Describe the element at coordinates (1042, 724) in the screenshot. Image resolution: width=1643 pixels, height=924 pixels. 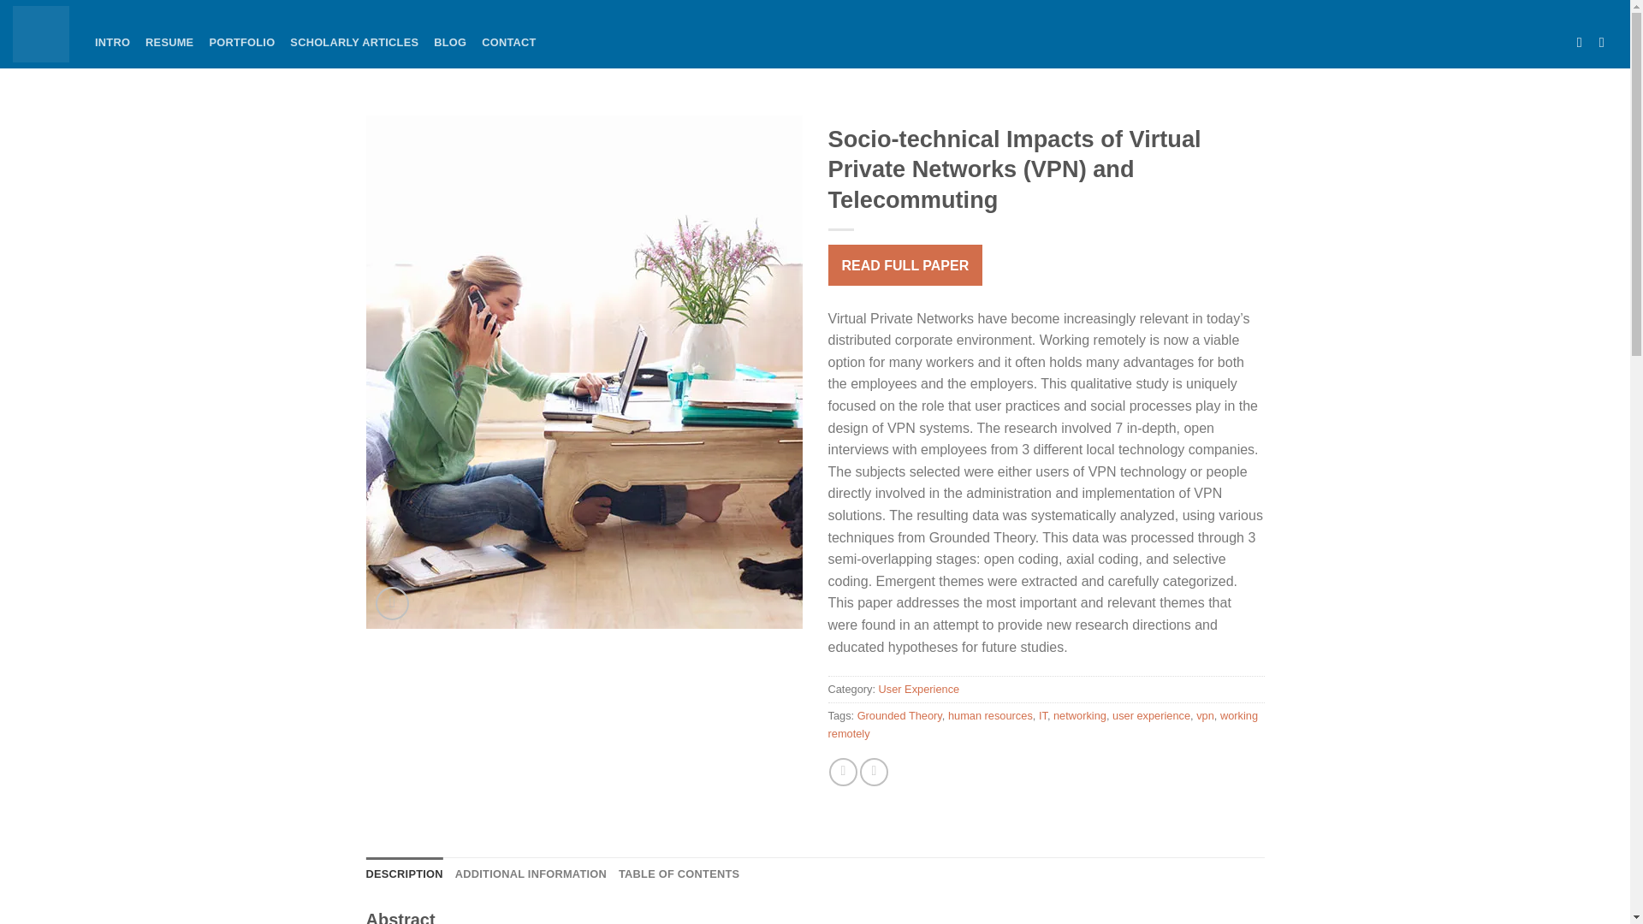
I see `working remotely` at that location.